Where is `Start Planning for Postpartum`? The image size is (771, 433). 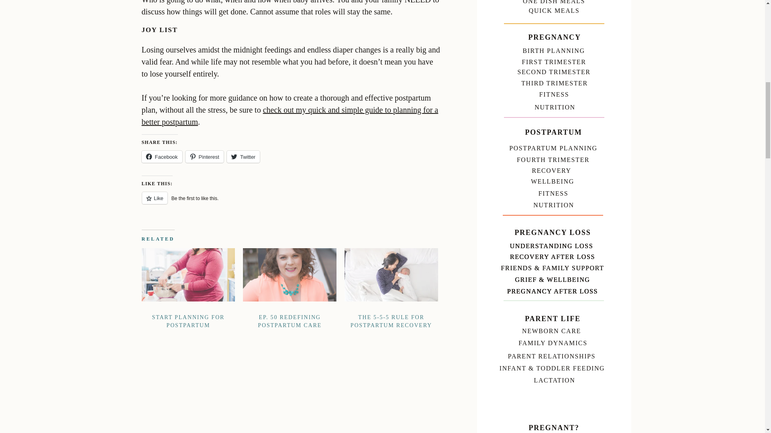
Start Planning for Postpartum is located at coordinates (188, 274).